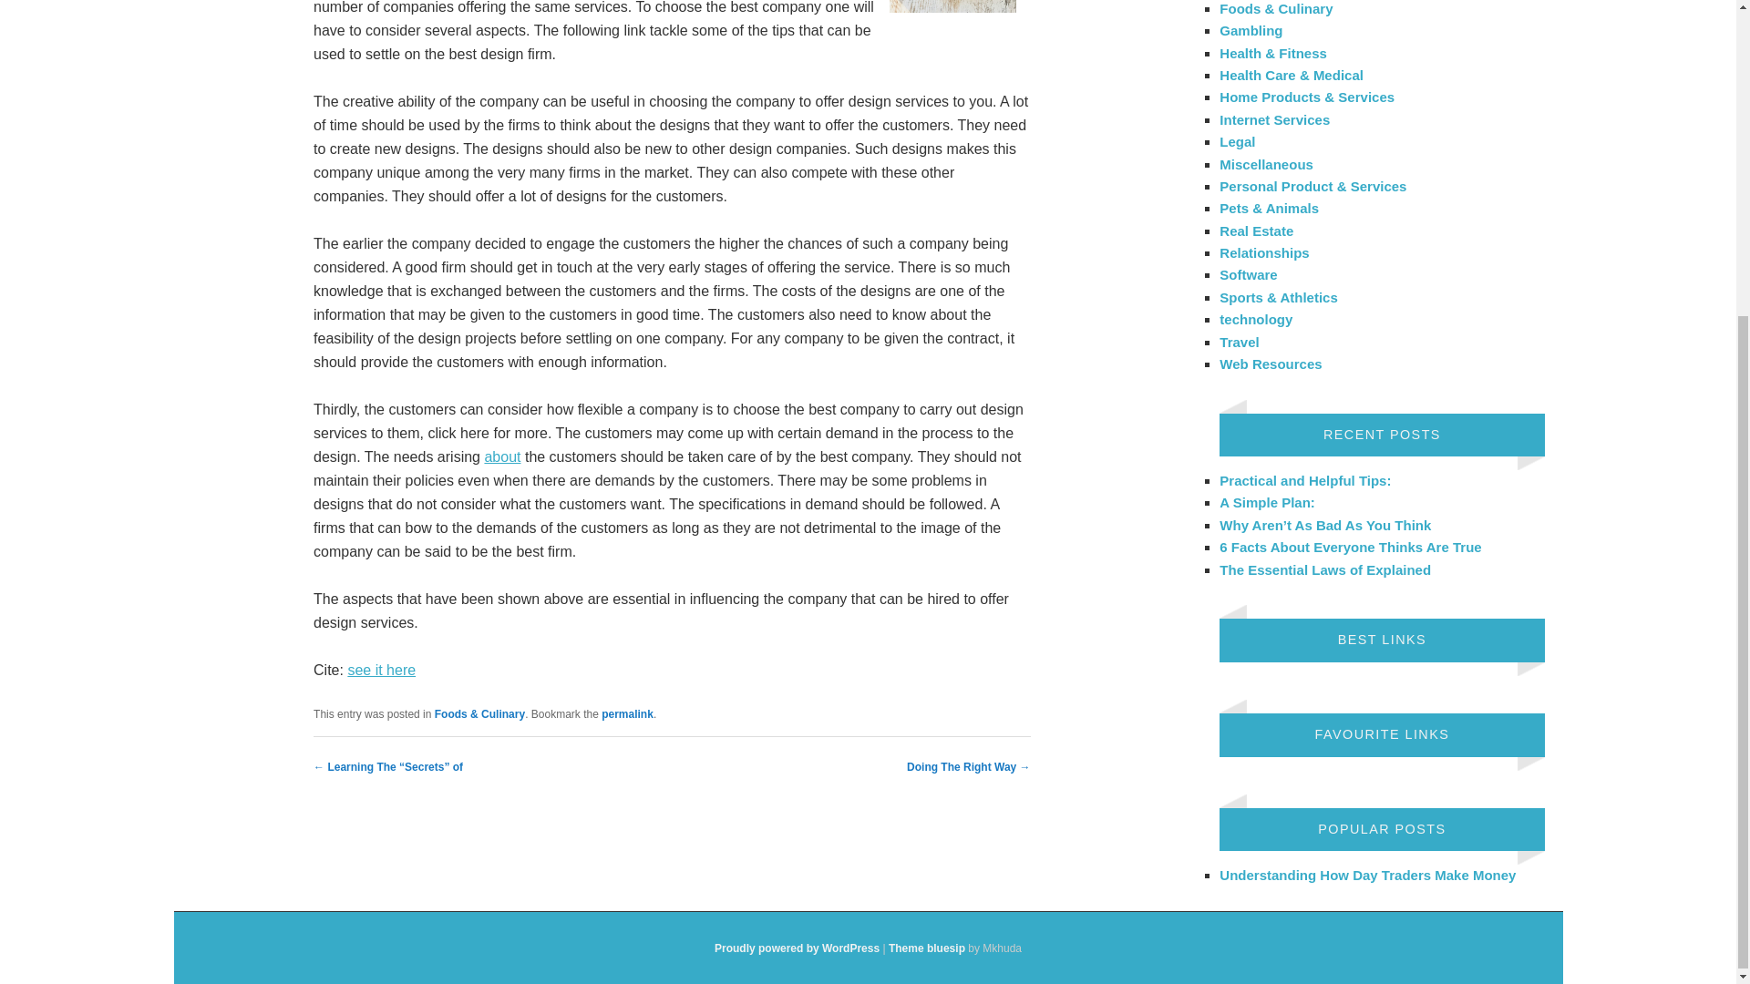  Describe the element at coordinates (1267, 164) in the screenshot. I see `Miscellaneous` at that location.